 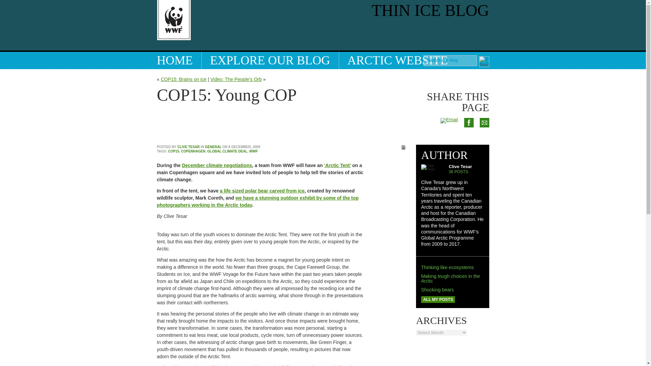 I want to click on Click to share this page via Twitter, so click(x=449, y=119).